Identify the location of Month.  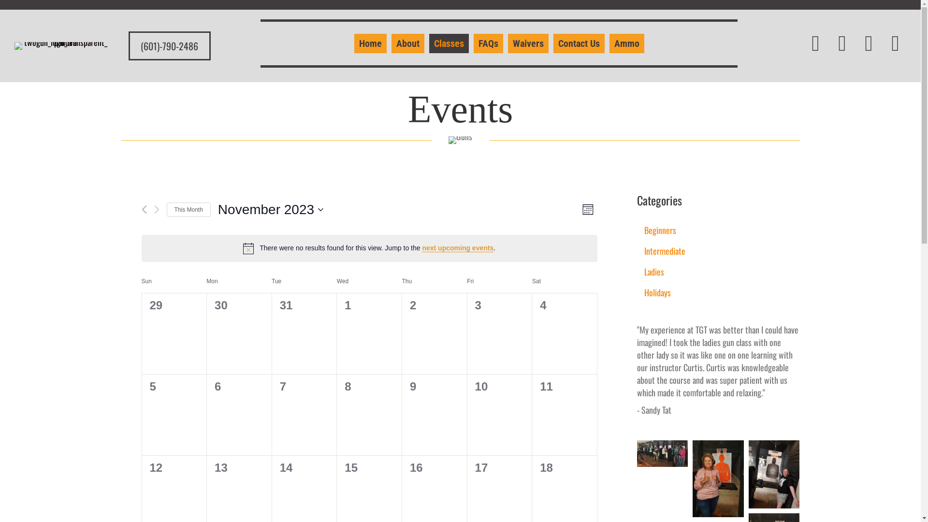
(588, 210).